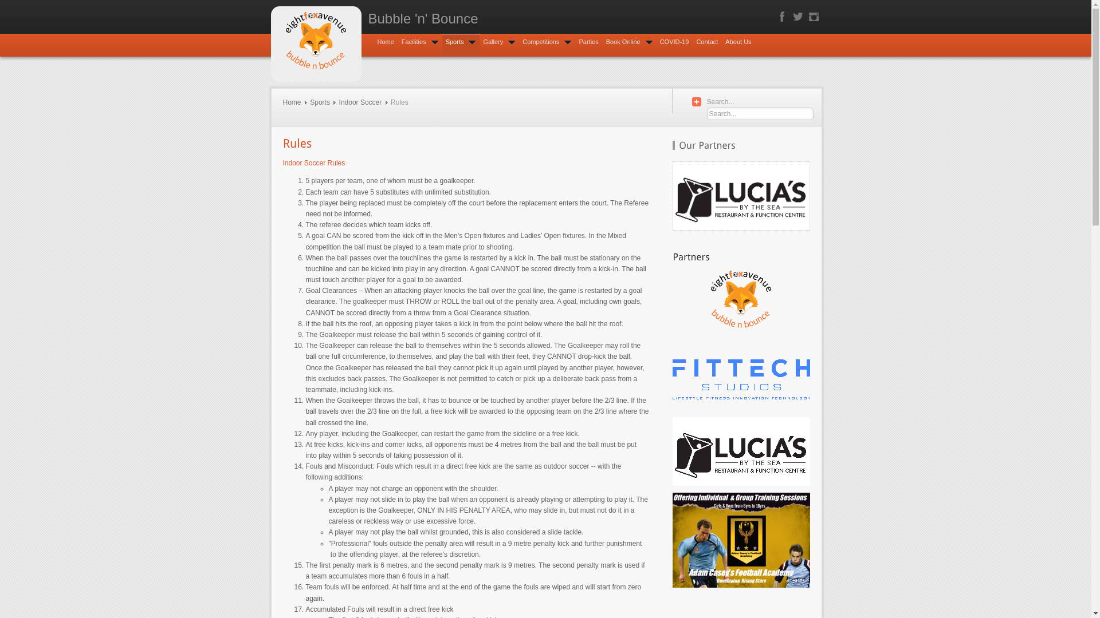 Image resolution: width=1100 pixels, height=618 pixels. What do you see at coordinates (385, 46) in the screenshot?
I see `Home` at bounding box center [385, 46].